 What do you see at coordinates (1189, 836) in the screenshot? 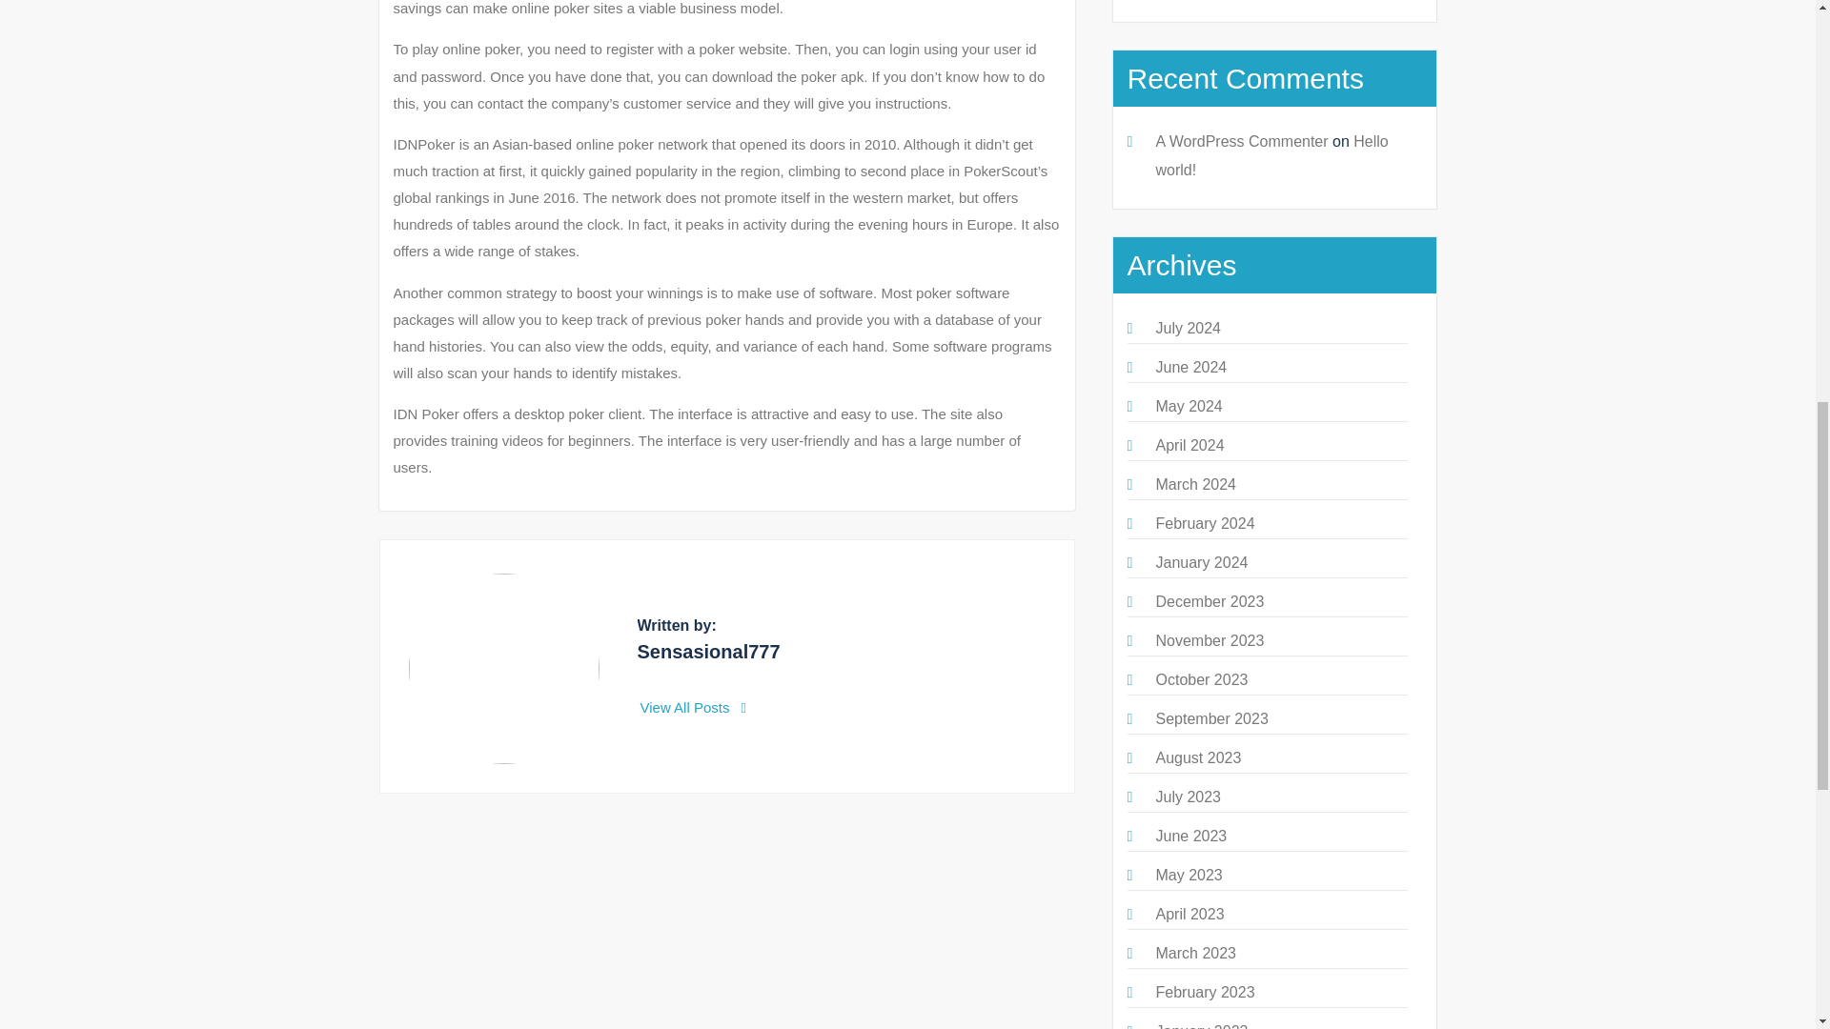
I see `June 2023` at bounding box center [1189, 836].